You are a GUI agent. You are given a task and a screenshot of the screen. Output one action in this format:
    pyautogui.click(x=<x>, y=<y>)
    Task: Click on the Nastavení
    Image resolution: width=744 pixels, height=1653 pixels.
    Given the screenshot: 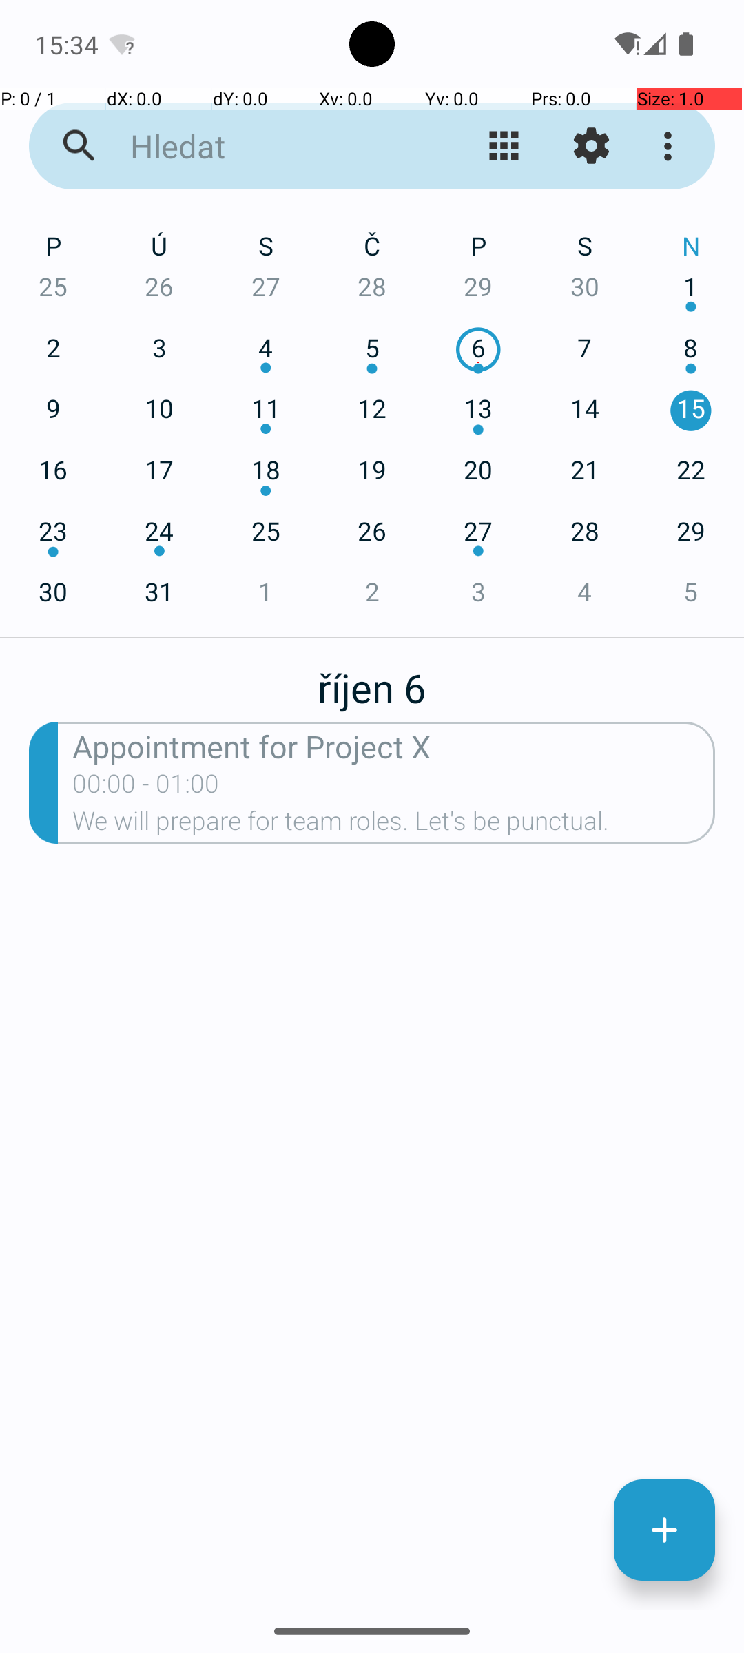 What is the action you would take?
    pyautogui.click(x=591, y=146)
    